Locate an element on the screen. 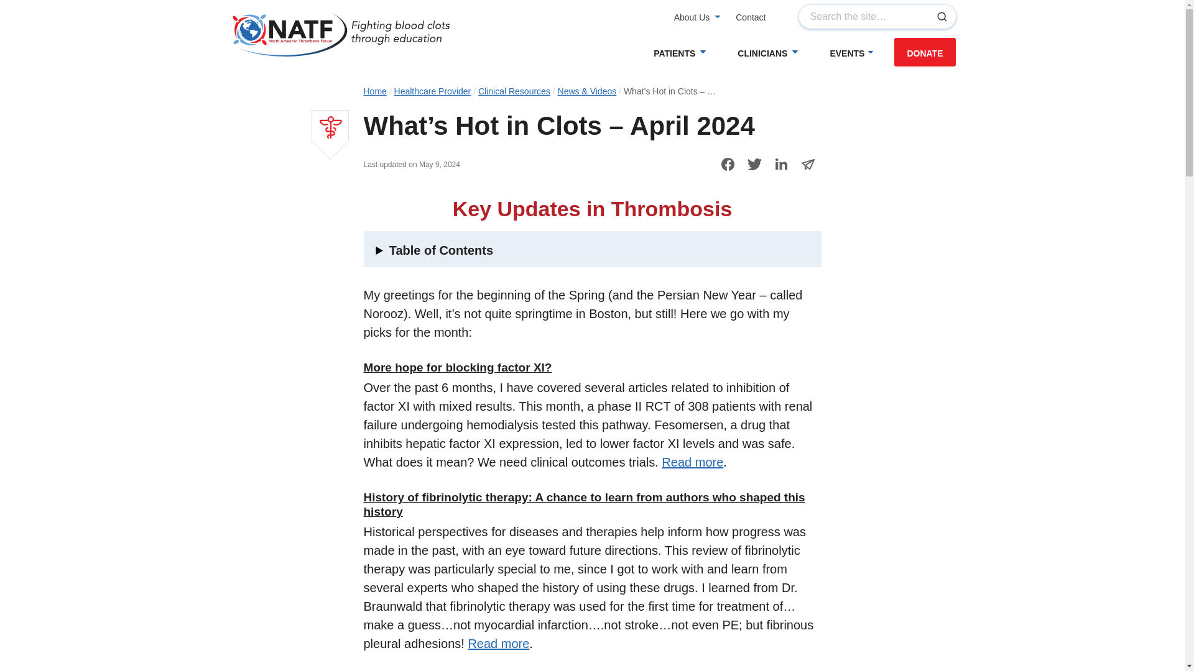 This screenshot has width=1194, height=671. Share on LinkedIn is located at coordinates (780, 164).